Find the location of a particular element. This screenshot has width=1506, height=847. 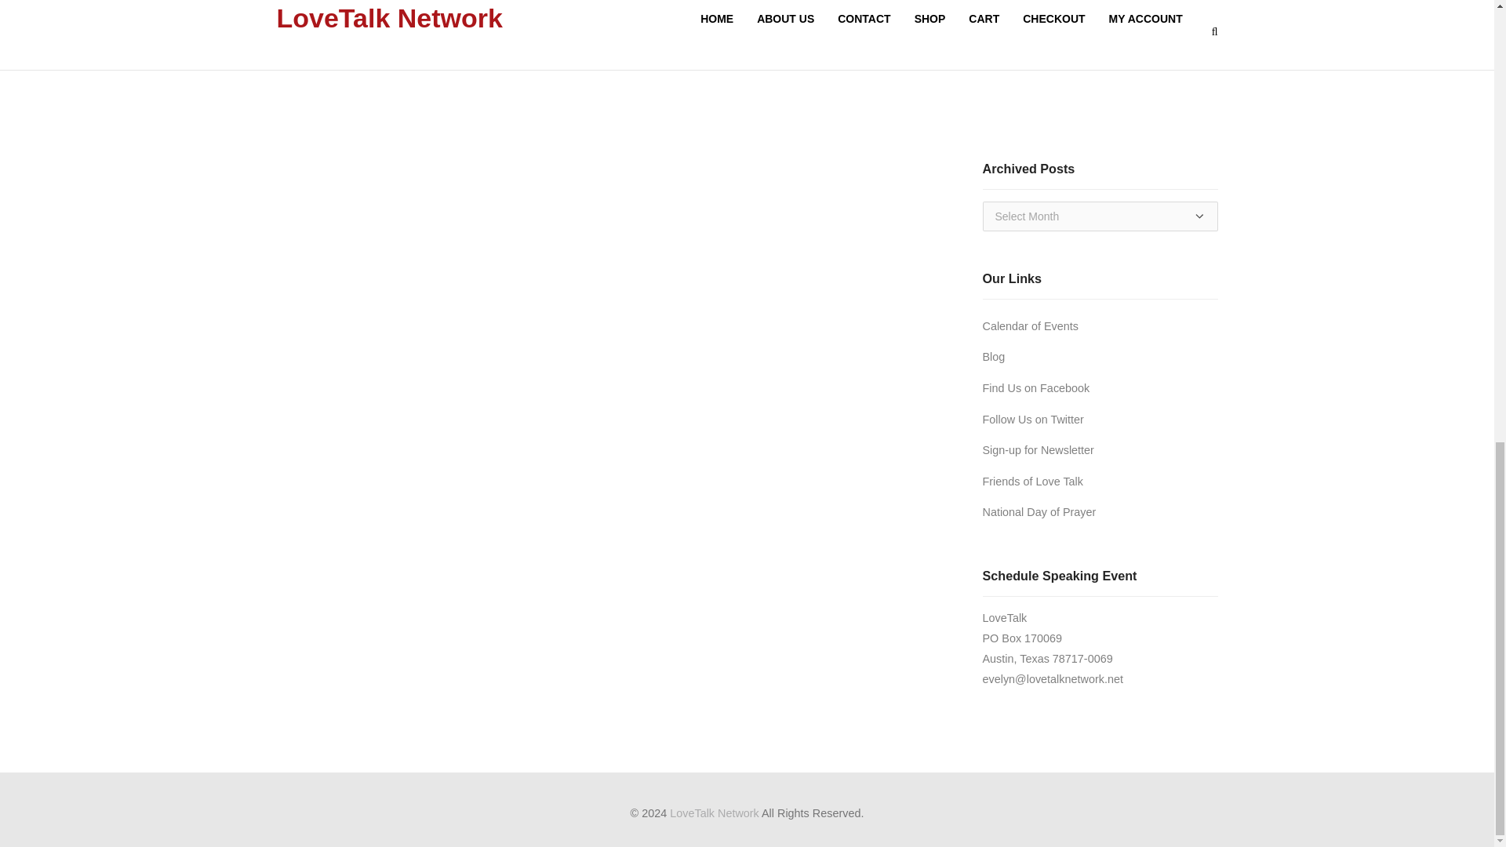

Calendar of Events is located at coordinates (1029, 326).